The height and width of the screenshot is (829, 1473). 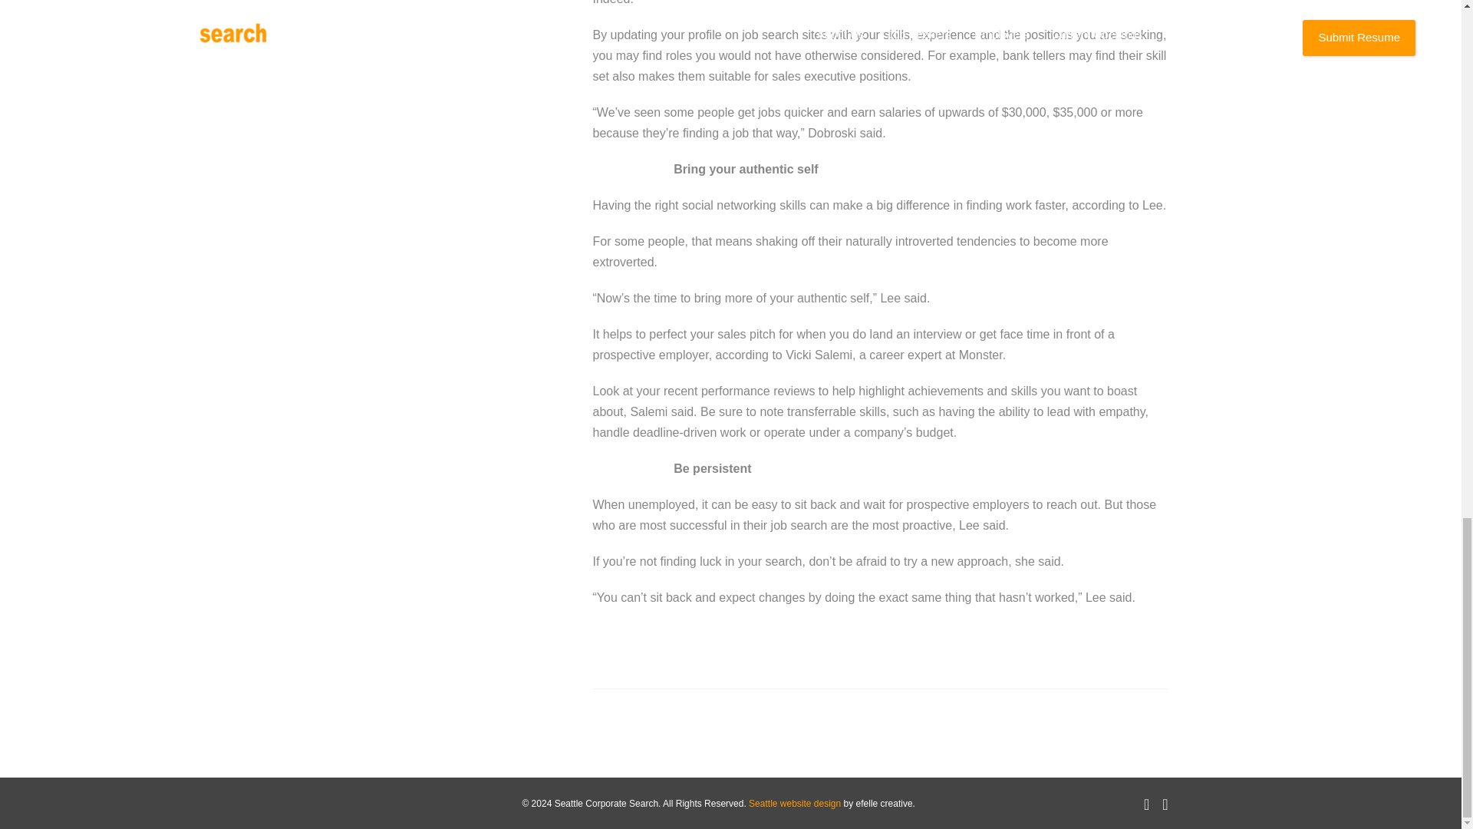 What do you see at coordinates (795, 804) in the screenshot?
I see `Seattle Web Design` at bounding box center [795, 804].